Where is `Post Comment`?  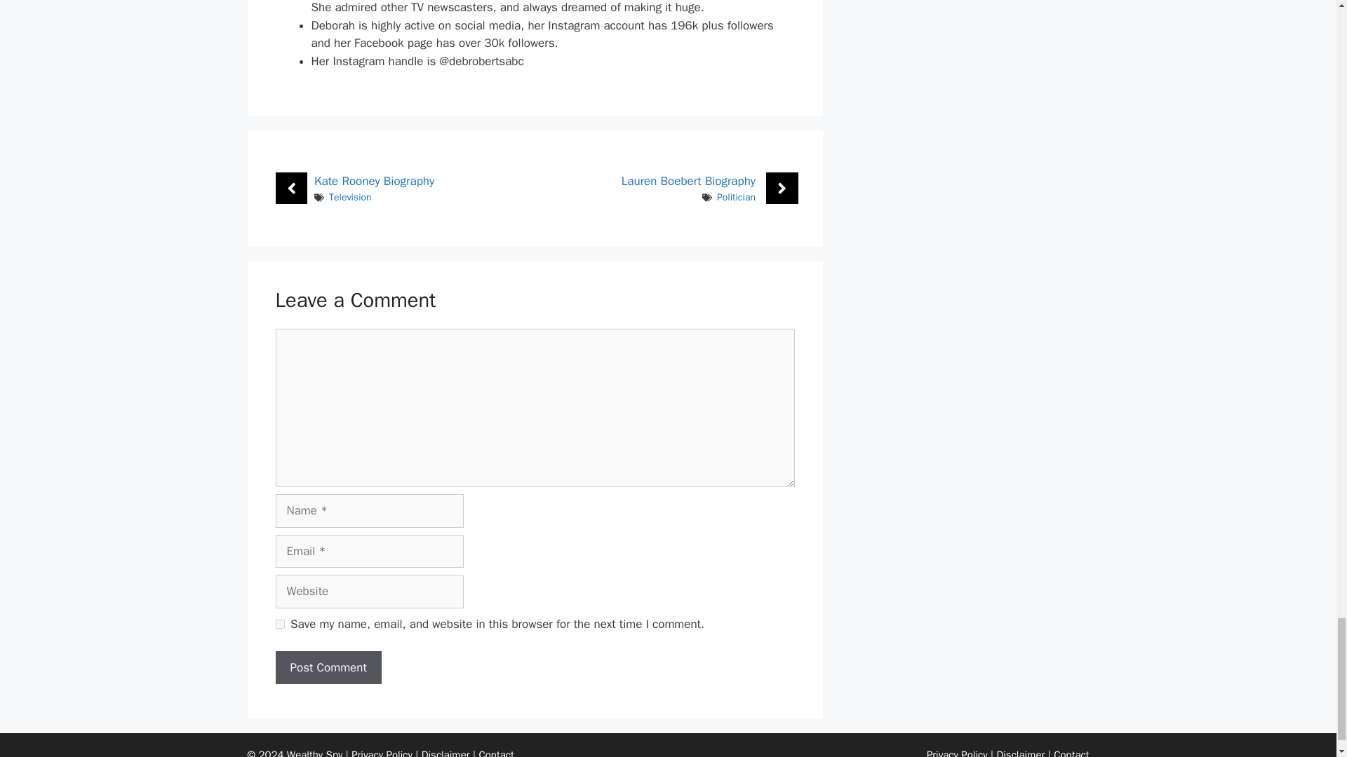 Post Comment is located at coordinates (328, 667).